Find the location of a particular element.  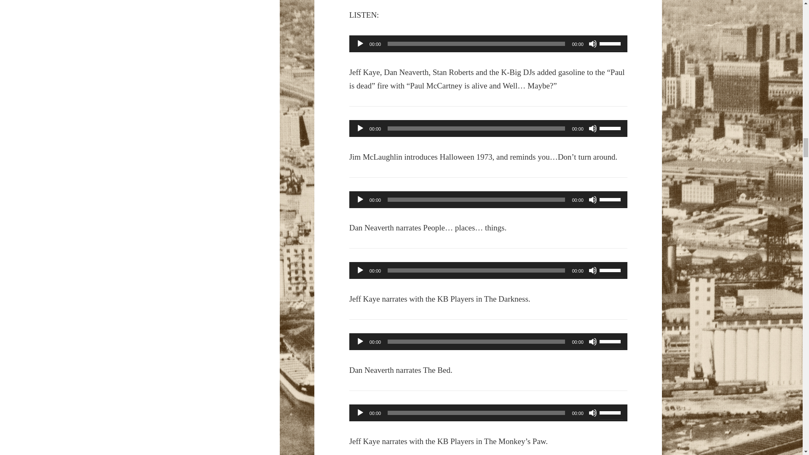

Play is located at coordinates (360, 200).